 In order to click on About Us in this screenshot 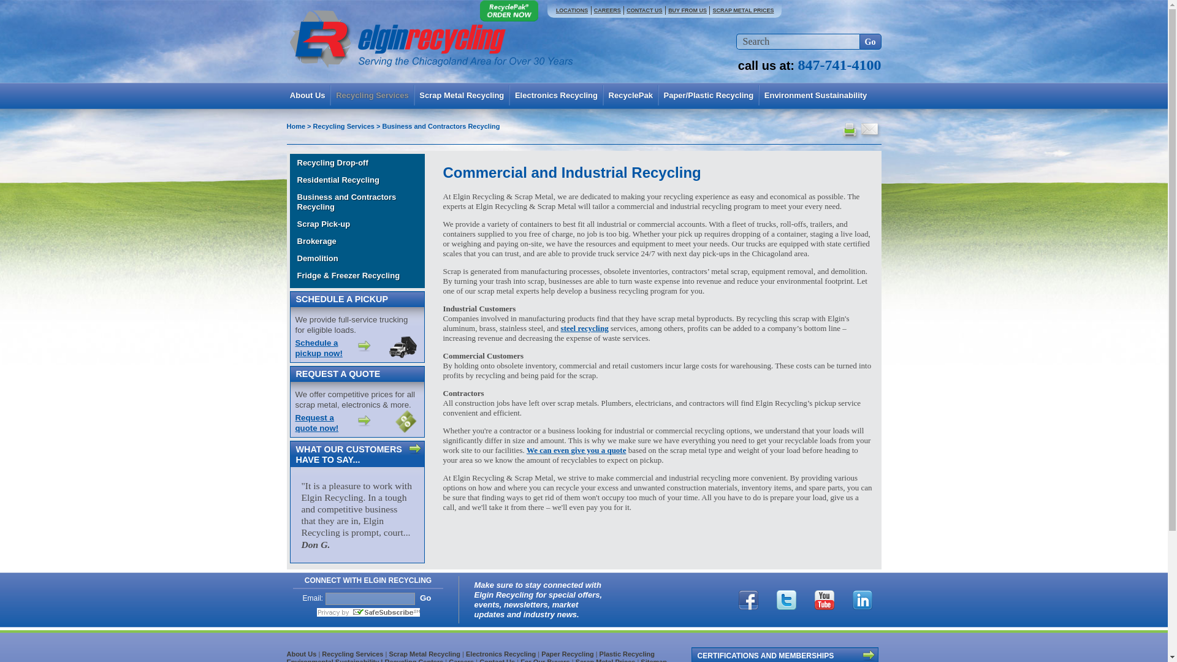, I will do `click(308, 95)`.